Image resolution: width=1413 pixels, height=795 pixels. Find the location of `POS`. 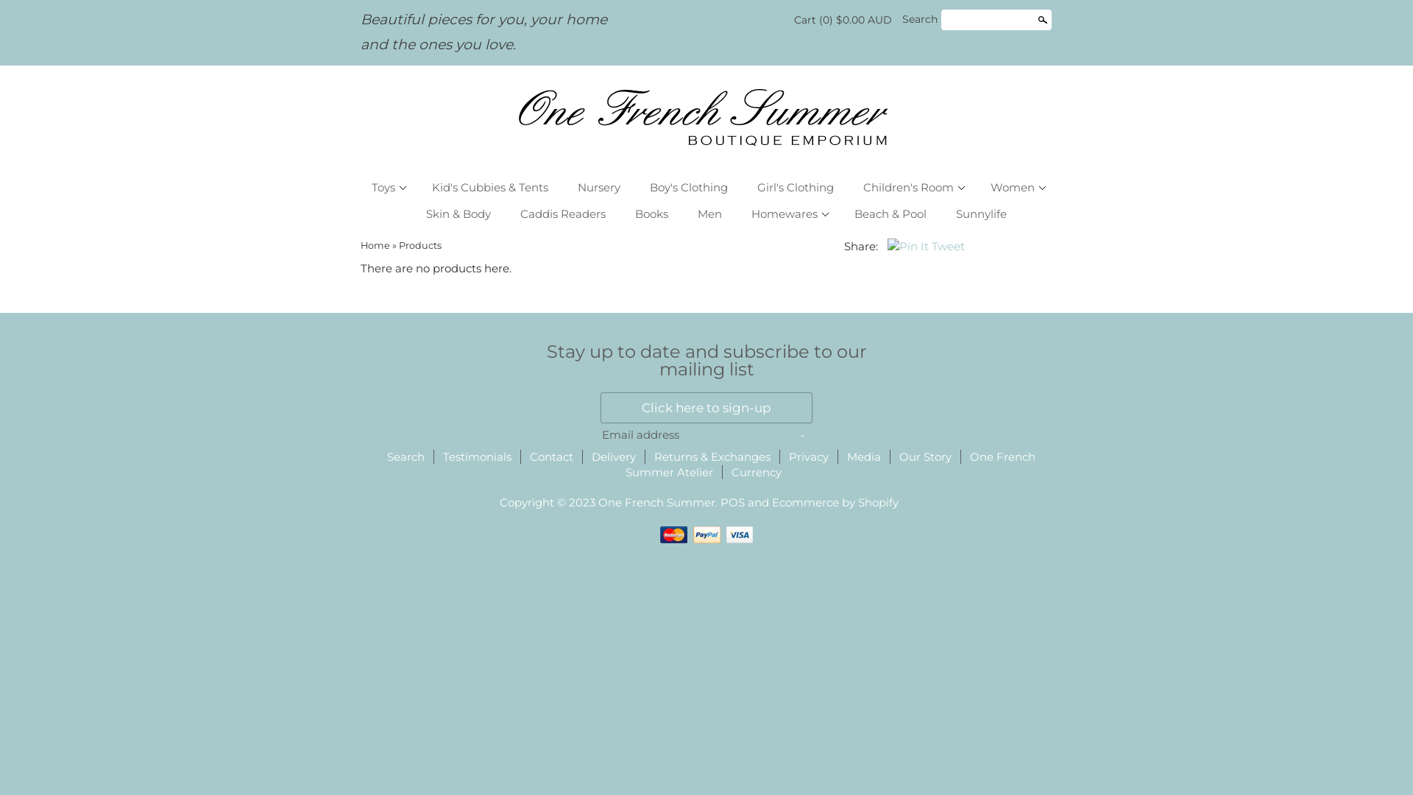

POS is located at coordinates (733, 503).